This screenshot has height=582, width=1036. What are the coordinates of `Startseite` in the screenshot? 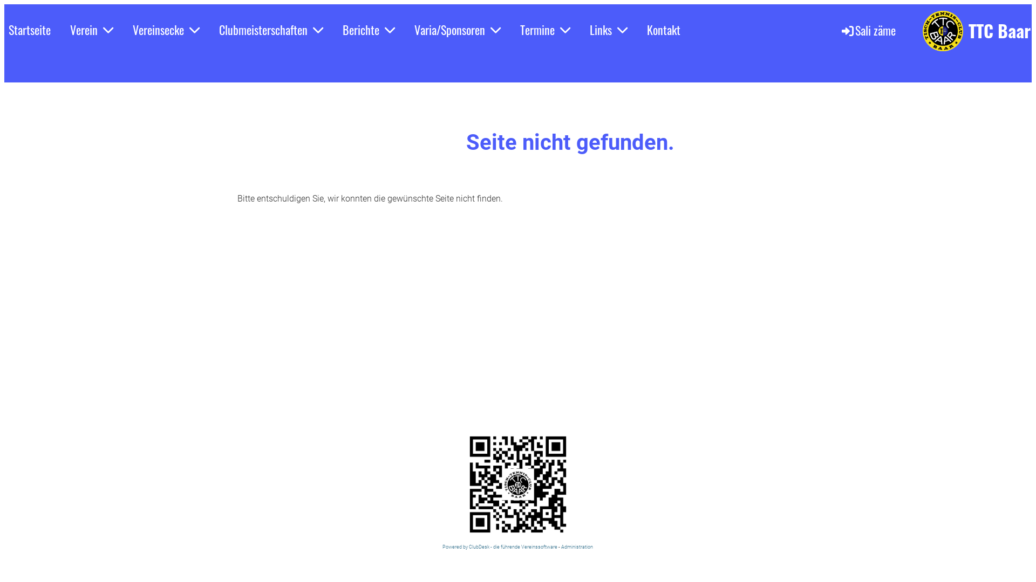 It's located at (30, 30).